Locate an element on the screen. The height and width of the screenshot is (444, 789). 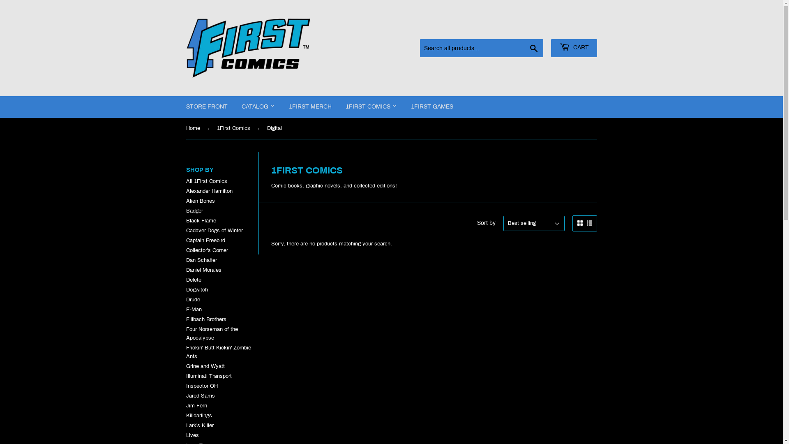
Alien Bones is located at coordinates (200, 201).